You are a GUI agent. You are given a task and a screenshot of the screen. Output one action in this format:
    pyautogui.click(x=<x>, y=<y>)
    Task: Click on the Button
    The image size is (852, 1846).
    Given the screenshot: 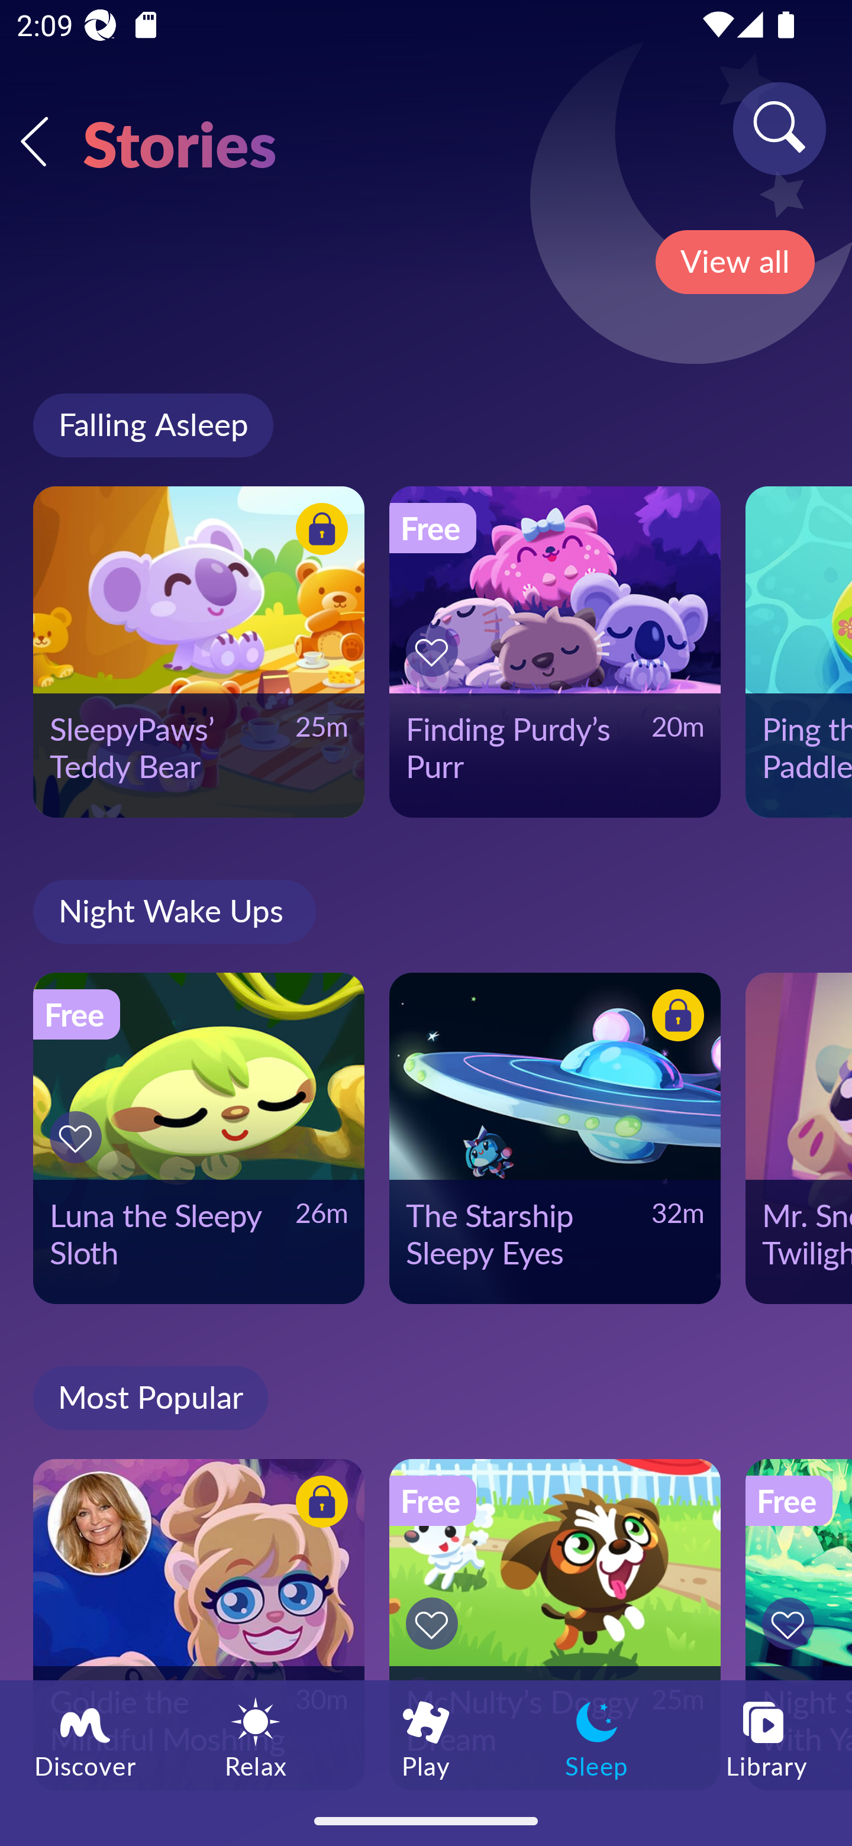 What is the action you would take?
    pyautogui.click(x=318, y=531)
    